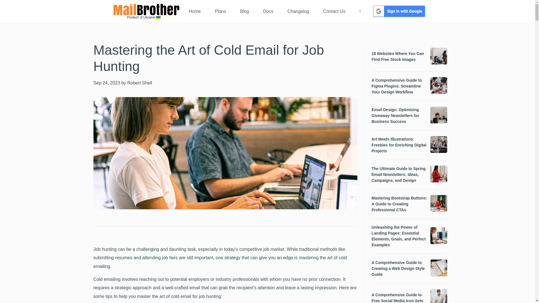 This screenshot has height=303, width=539. Describe the element at coordinates (334, 11) in the screenshot. I see `Contact Us` at that location.